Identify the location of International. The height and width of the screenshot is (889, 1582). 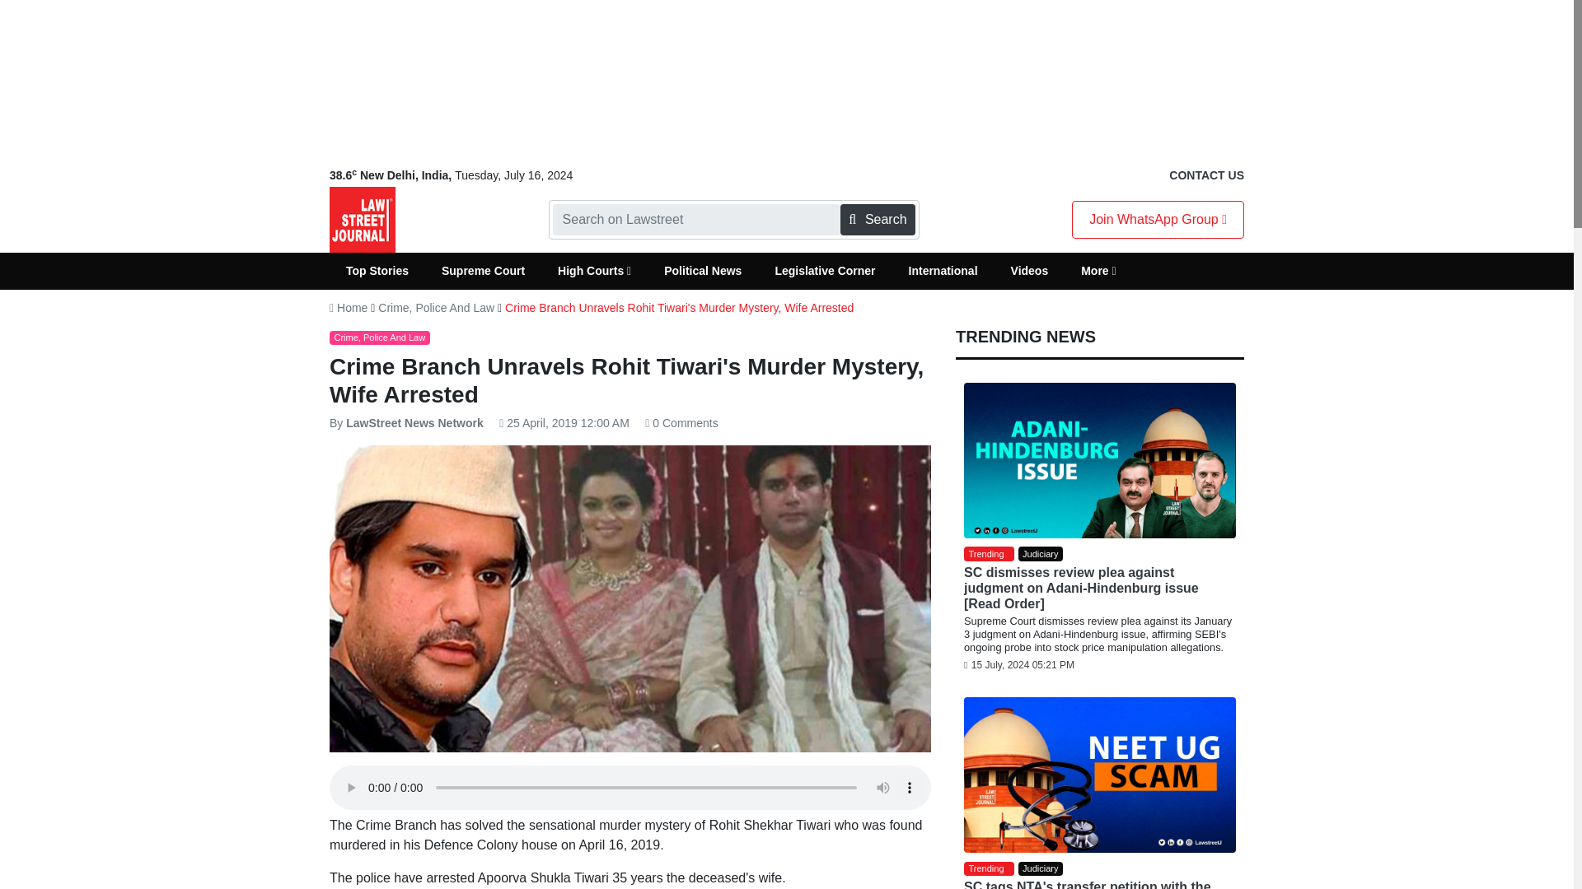
(943, 271).